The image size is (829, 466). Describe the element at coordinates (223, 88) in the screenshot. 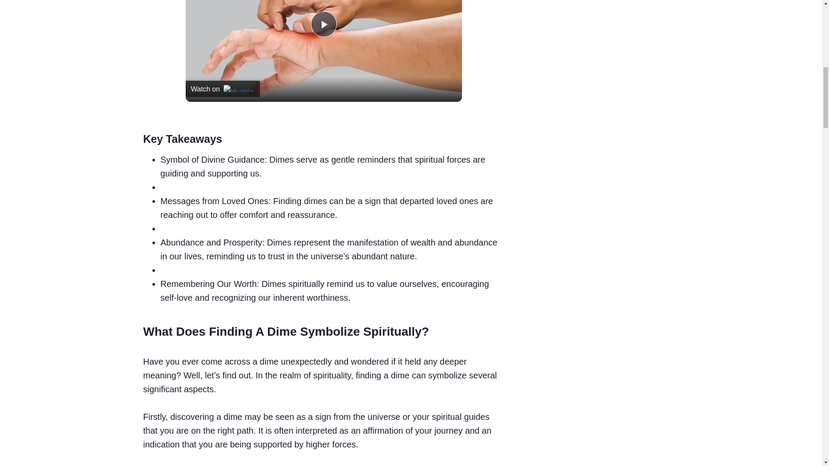

I see `Watch on` at that location.